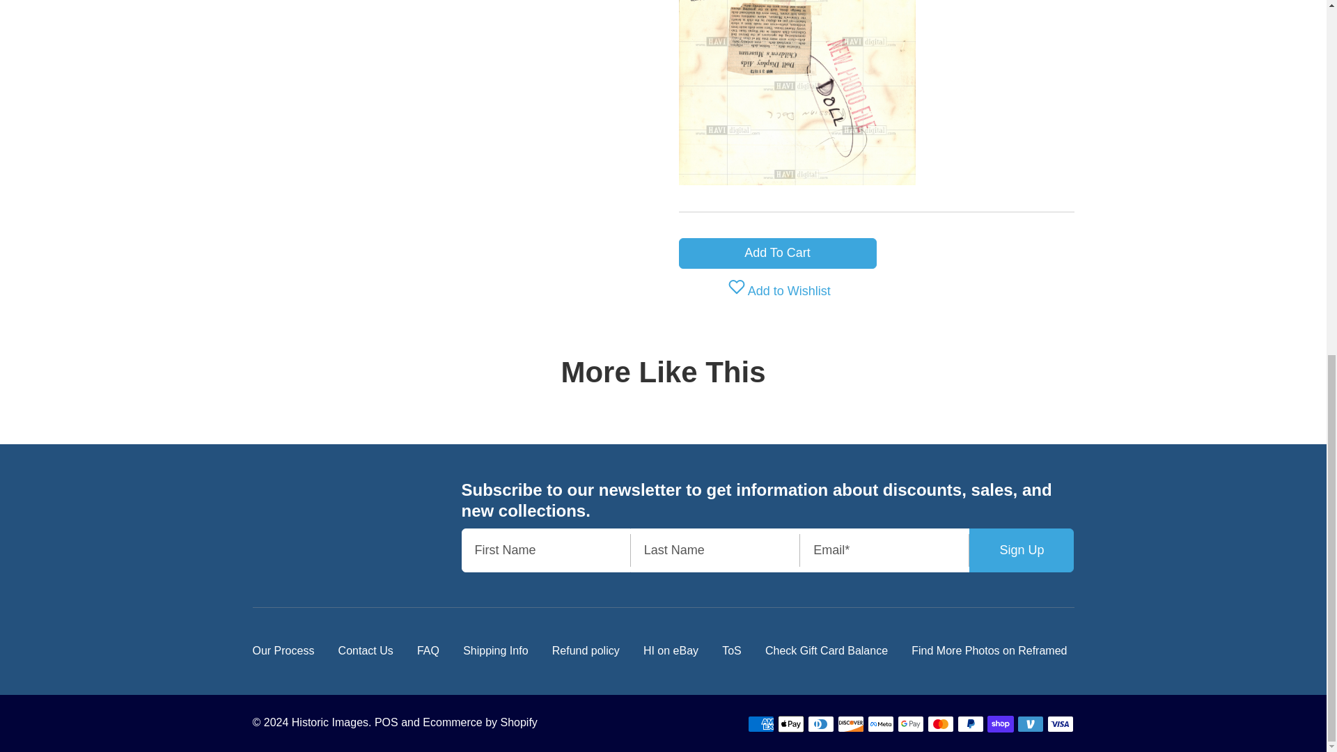 This screenshot has height=752, width=1337. I want to click on Discover, so click(851, 724).